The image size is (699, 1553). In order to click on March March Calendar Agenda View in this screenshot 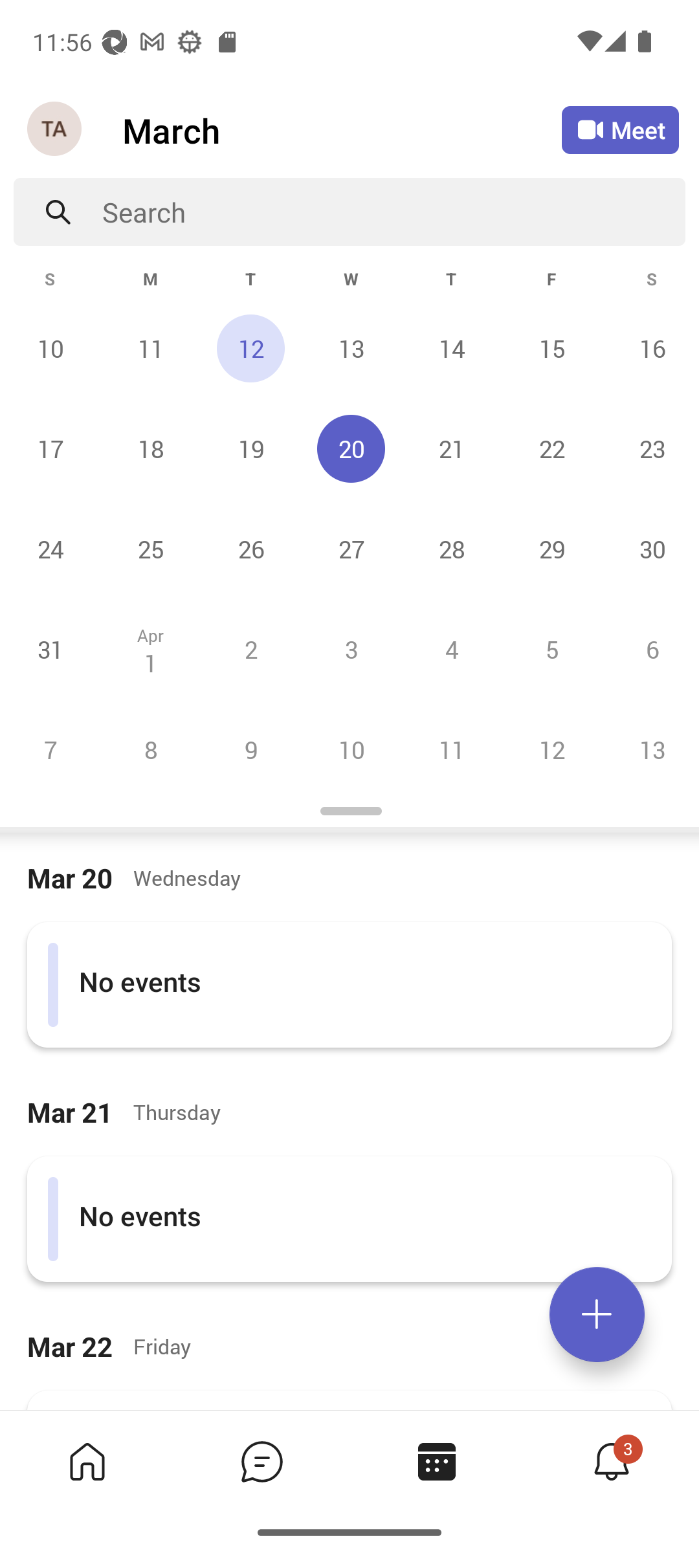, I will do `click(342, 130)`.